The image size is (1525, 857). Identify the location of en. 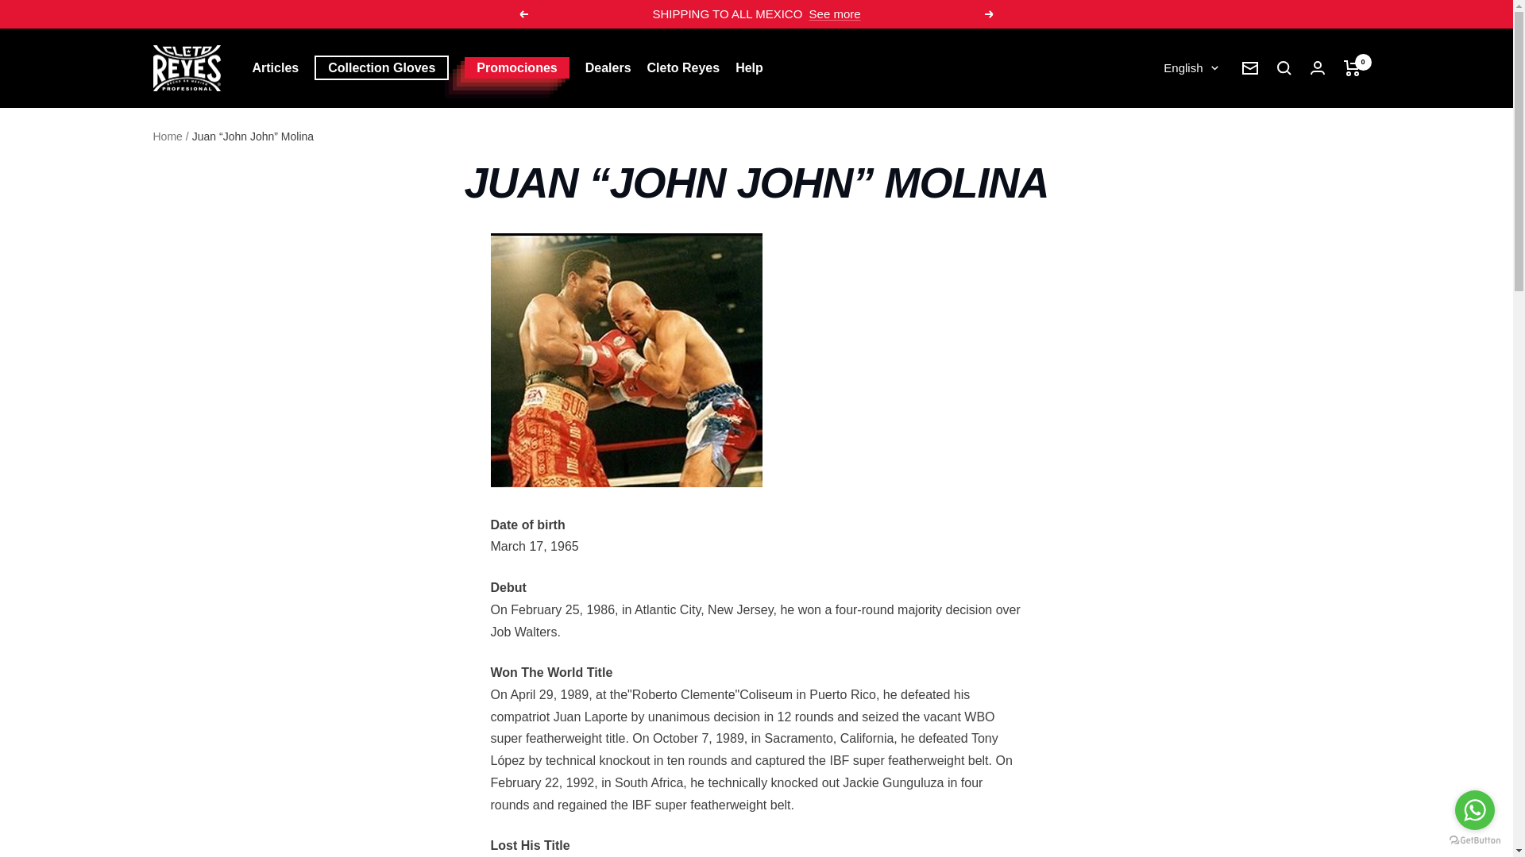
(1151, 152).